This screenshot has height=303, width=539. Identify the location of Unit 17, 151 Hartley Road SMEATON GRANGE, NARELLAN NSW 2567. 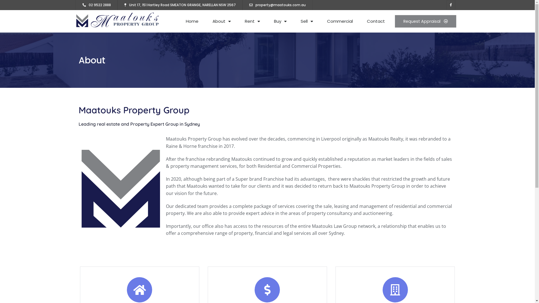
(180, 5).